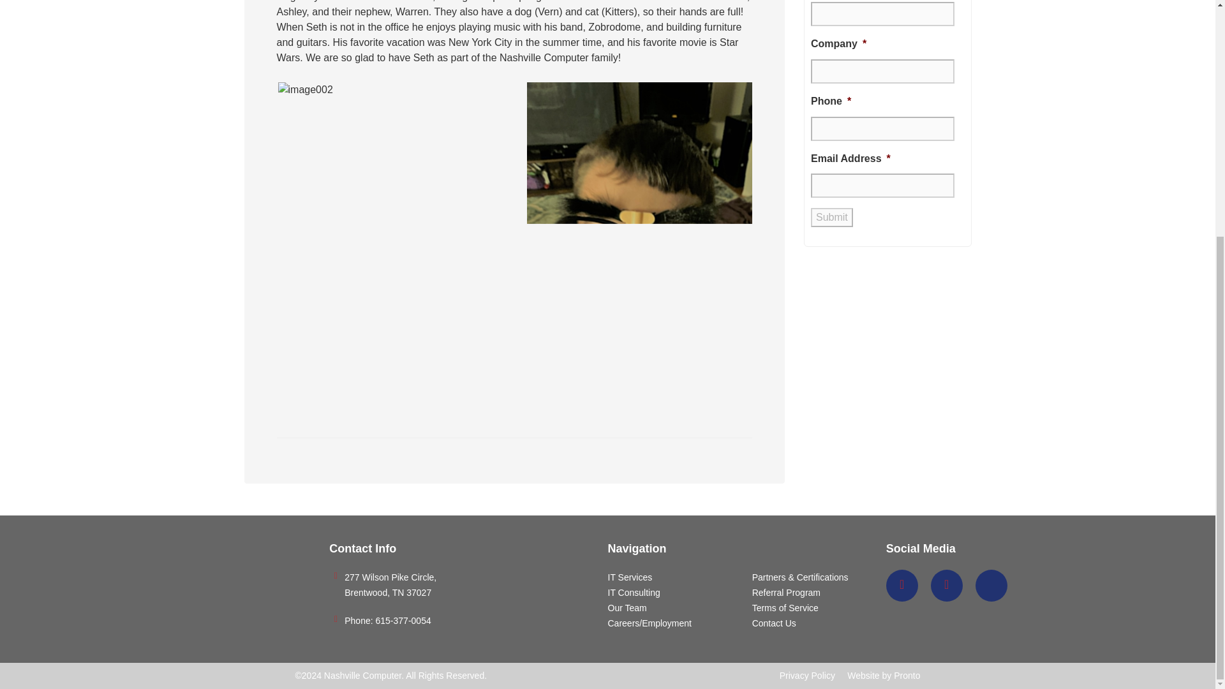  Describe the element at coordinates (807, 675) in the screenshot. I see `Privacy Policy` at that location.